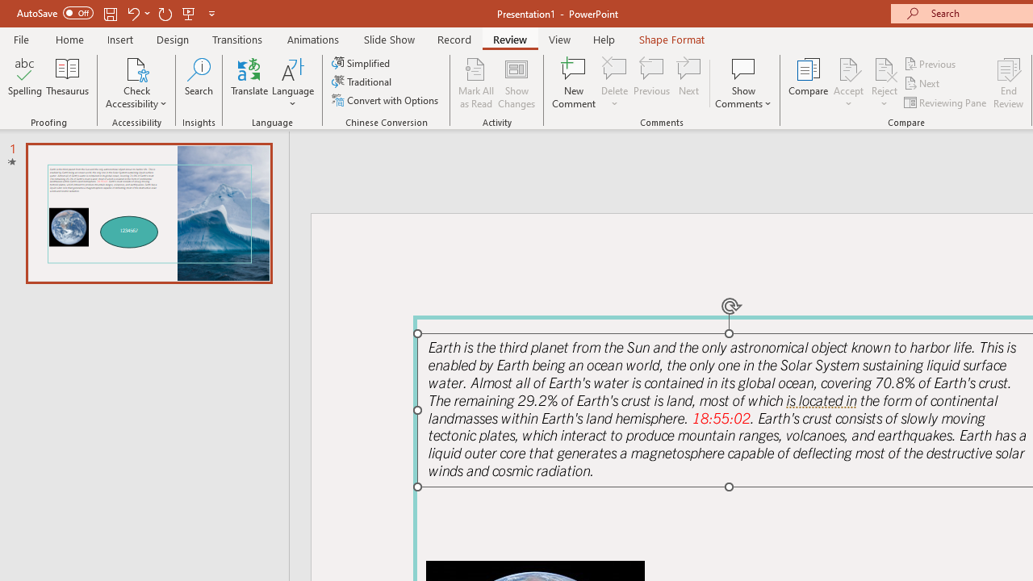 The height and width of the screenshot is (581, 1033). Describe the element at coordinates (136, 82) in the screenshot. I see `Check Accessibility` at that location.